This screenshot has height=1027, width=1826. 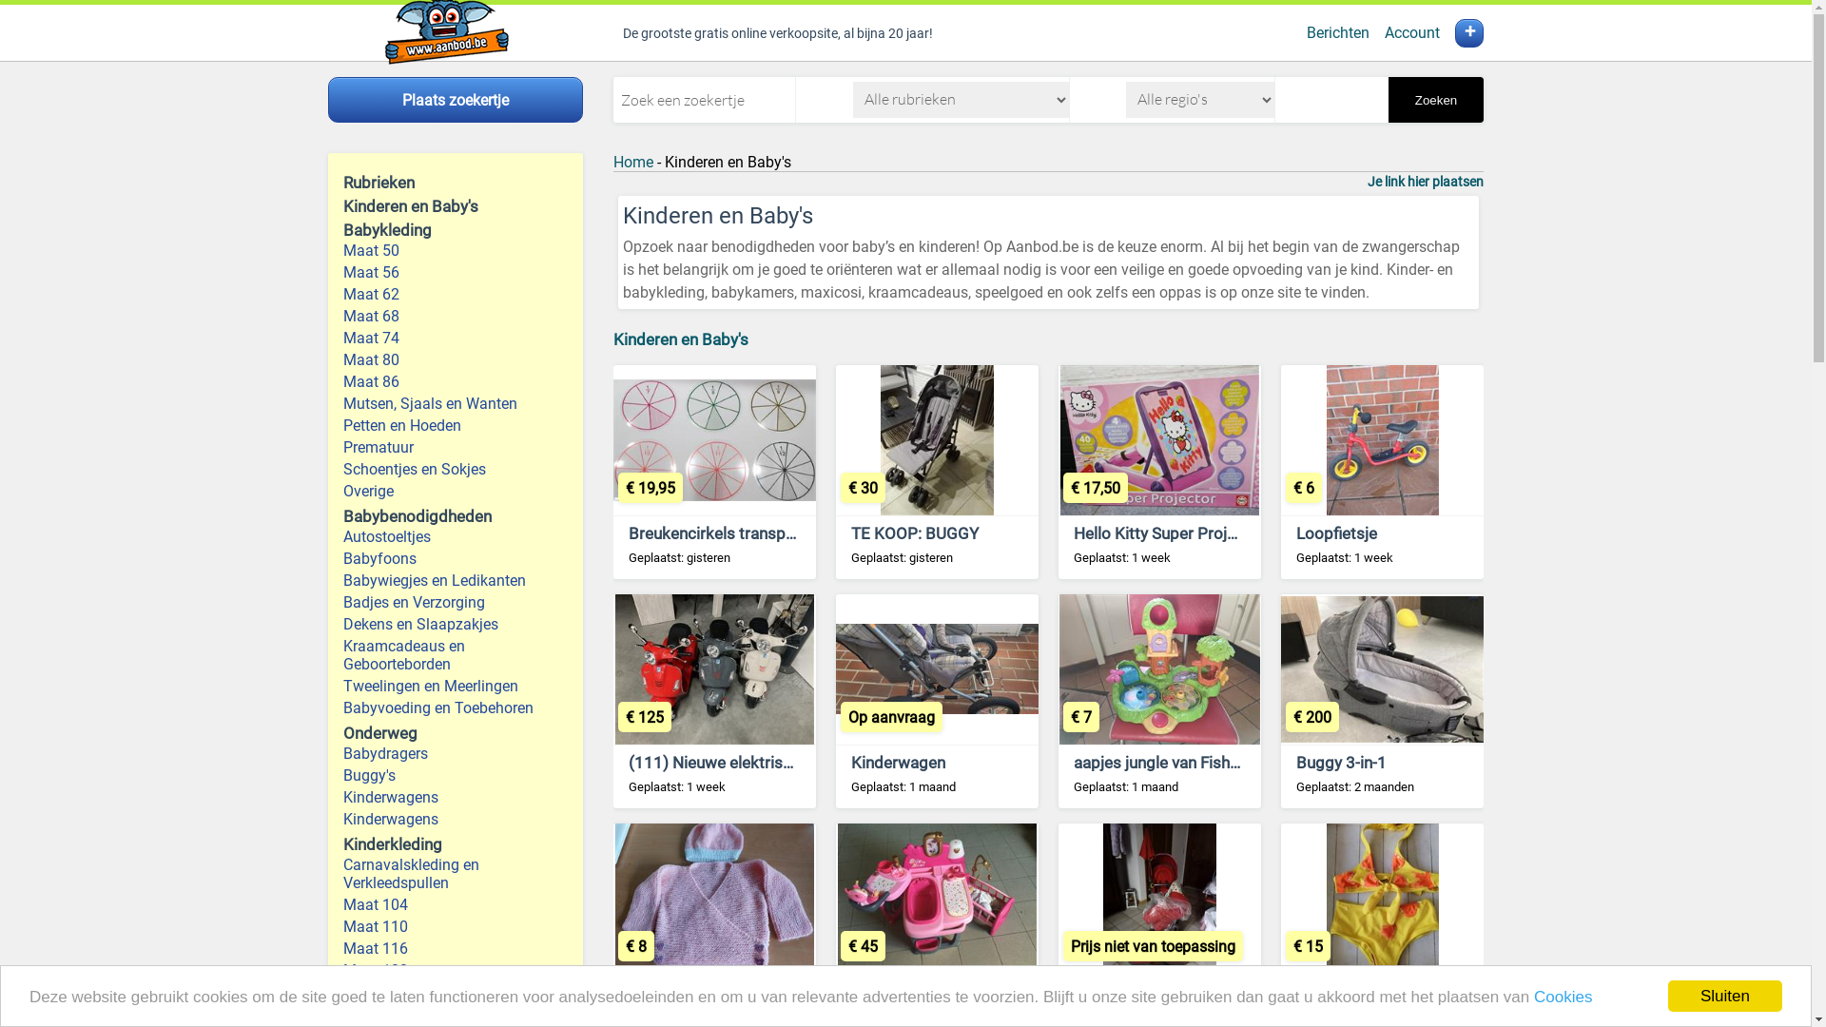 I want to click on Babydragers, so click(x=456, y=753).